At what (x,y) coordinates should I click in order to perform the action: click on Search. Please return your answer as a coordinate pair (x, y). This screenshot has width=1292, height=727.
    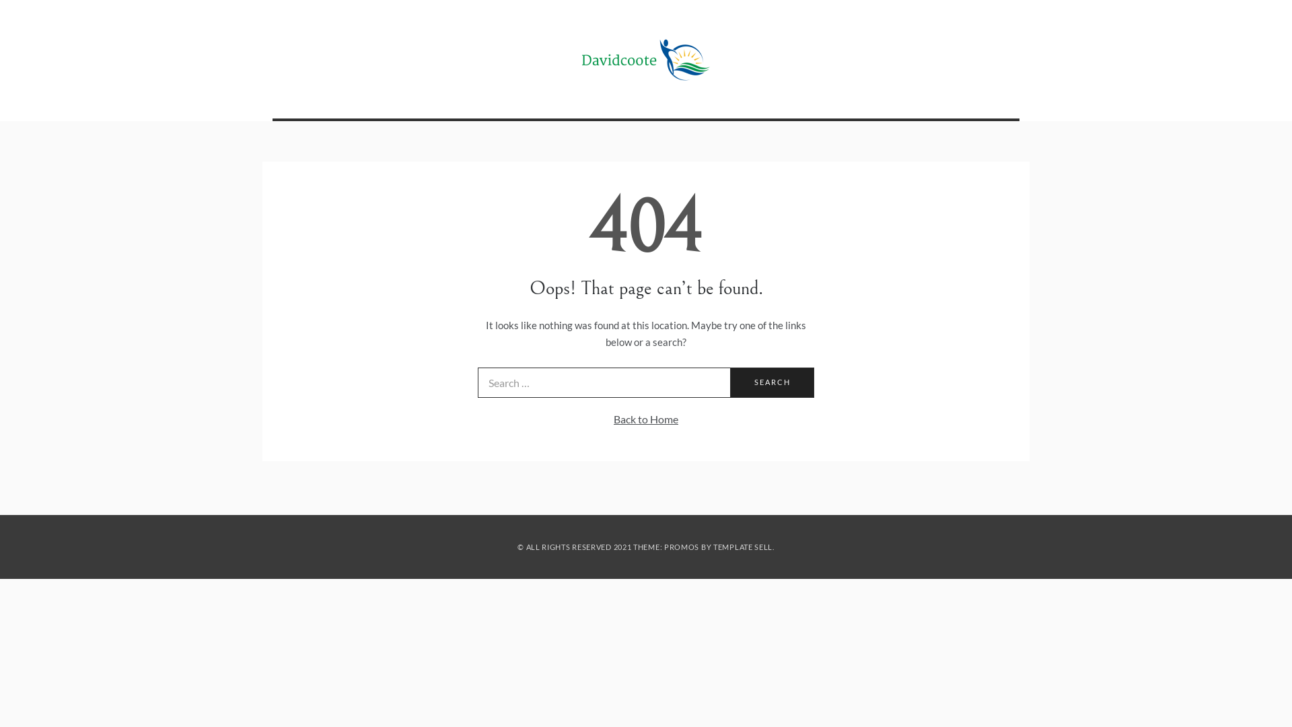
    Looking at the image, I should click on (773, 382).